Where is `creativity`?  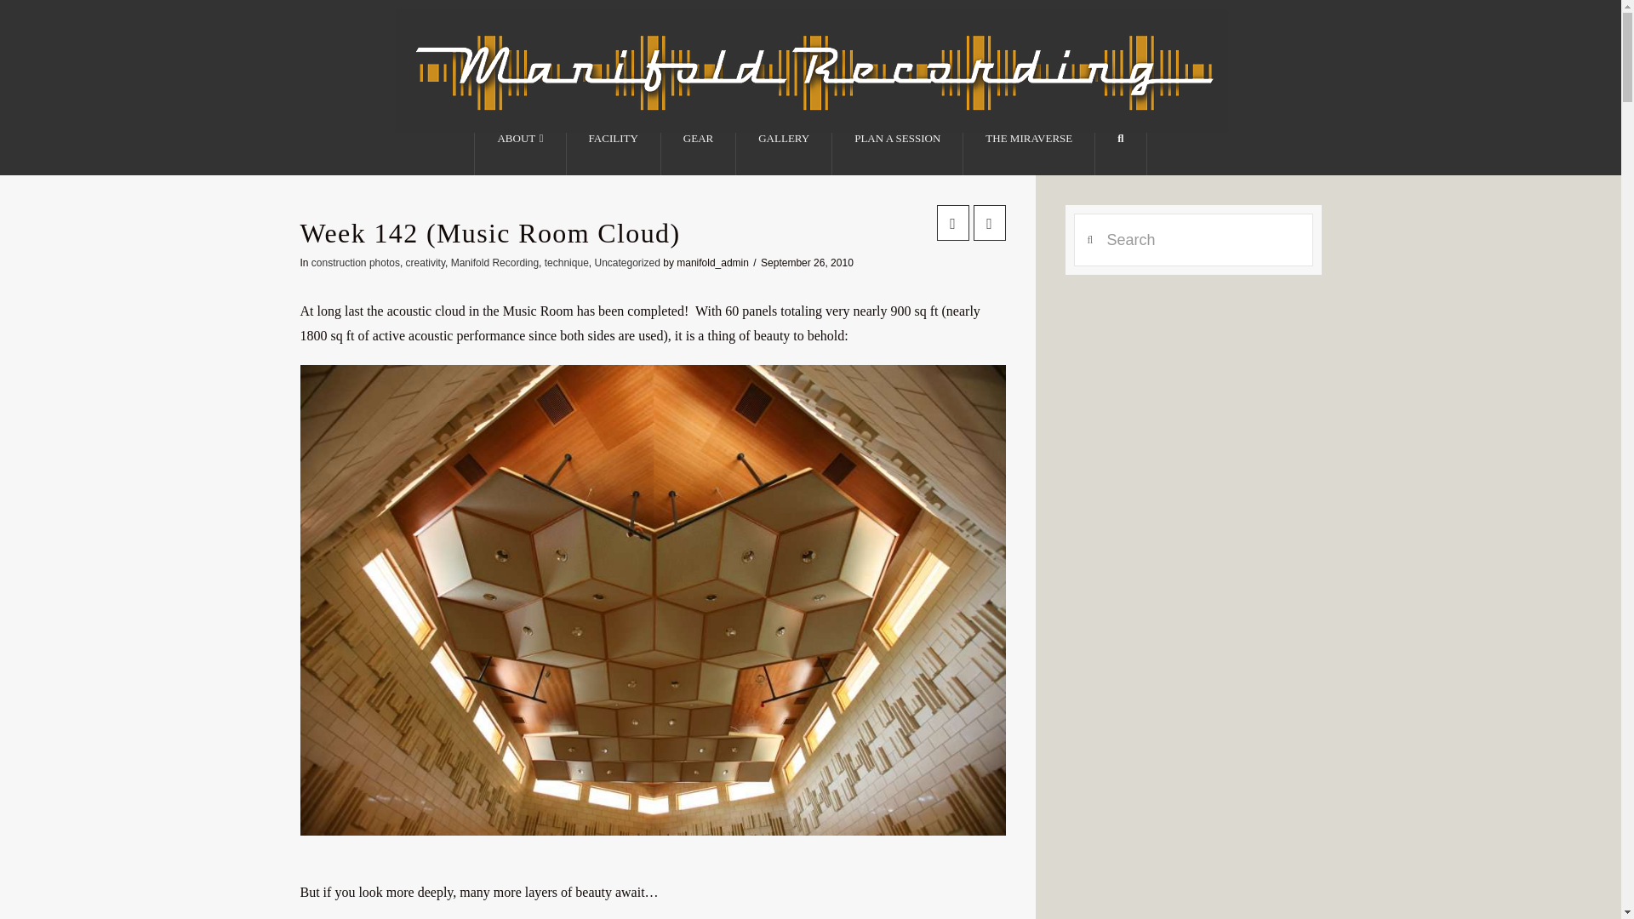
creativity is located at coordinates (425, 263).